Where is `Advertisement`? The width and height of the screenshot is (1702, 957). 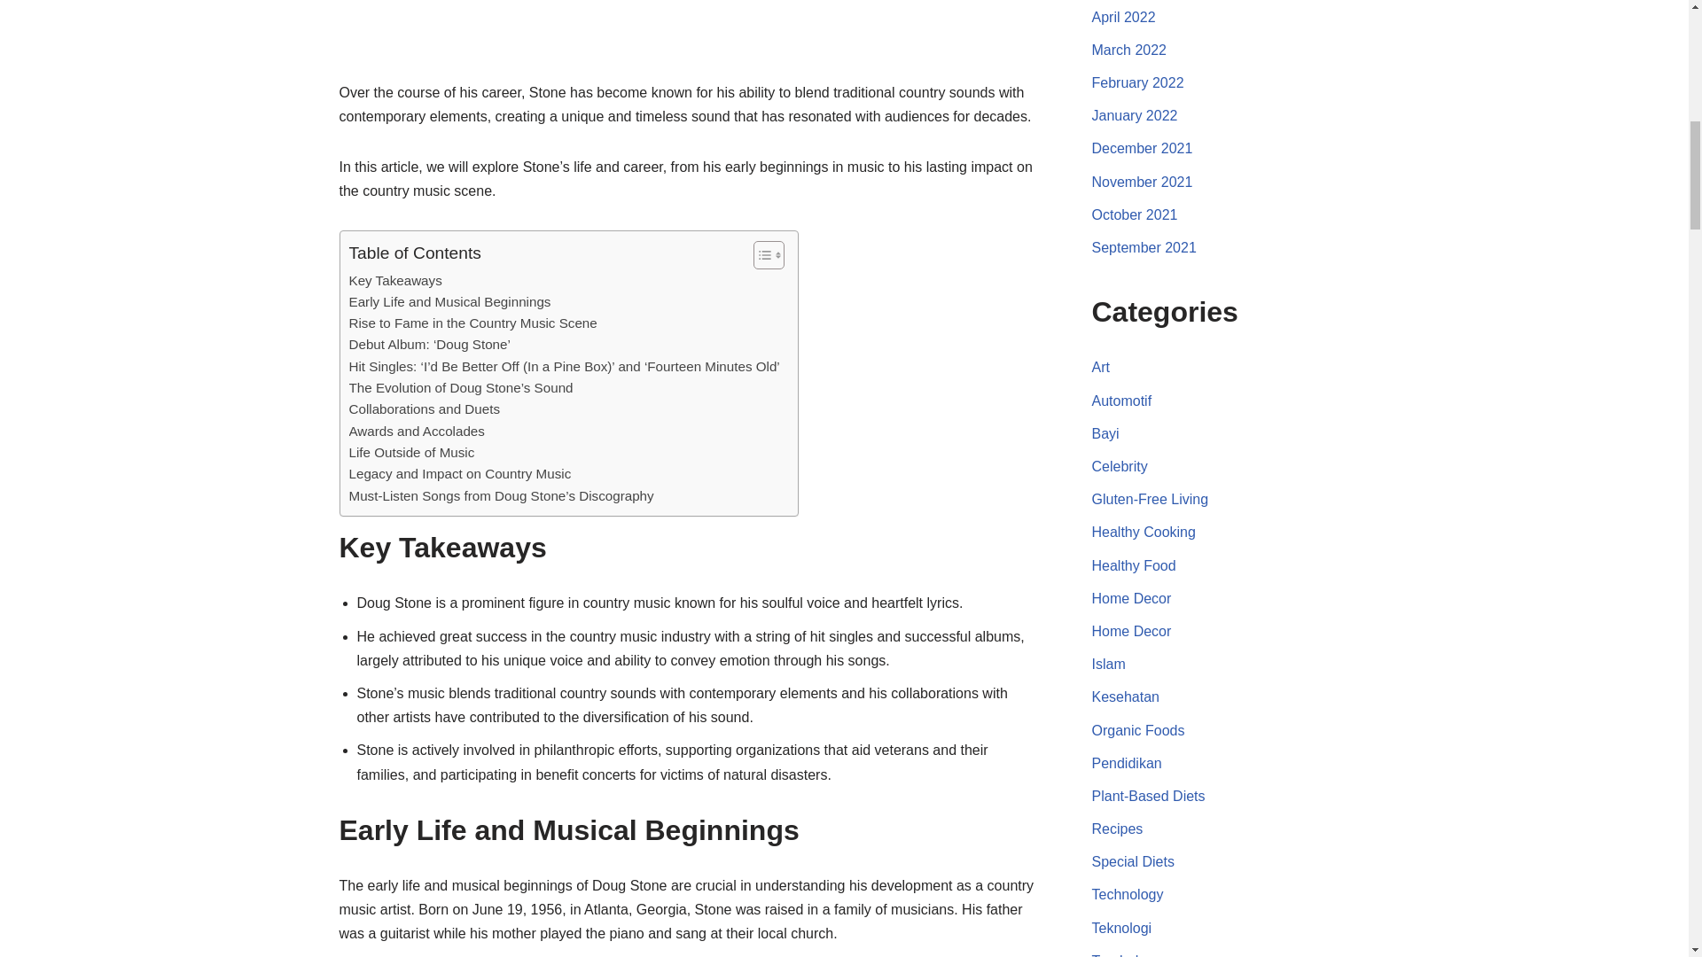
Advertisement is located at coordinates (688, 37).